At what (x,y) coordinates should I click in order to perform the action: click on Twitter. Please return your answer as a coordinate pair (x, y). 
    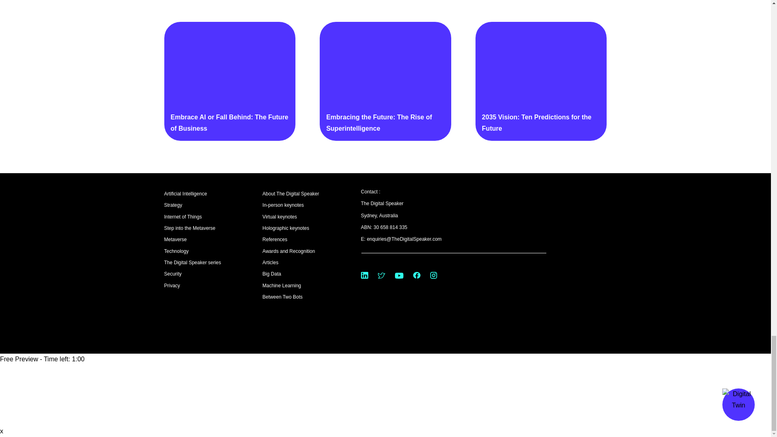
    Looking at the image, I should click on (381, 275).